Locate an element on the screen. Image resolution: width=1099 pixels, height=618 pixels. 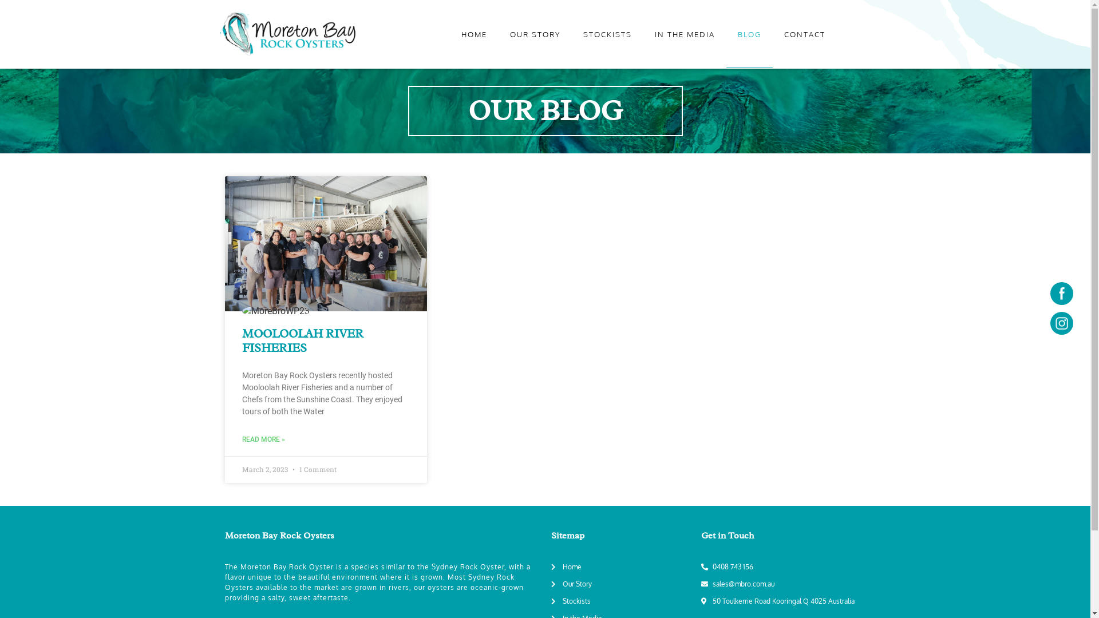
IN THE MEDIA is located at coordinates (685, 34).